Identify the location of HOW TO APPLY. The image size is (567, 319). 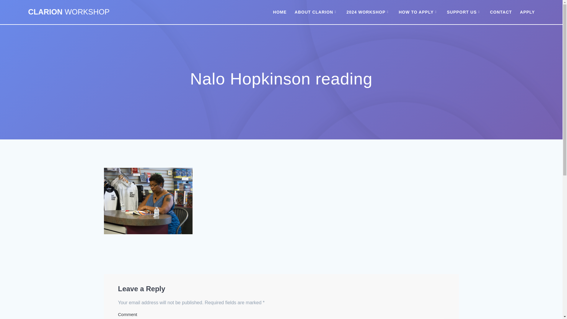
(419, 12).